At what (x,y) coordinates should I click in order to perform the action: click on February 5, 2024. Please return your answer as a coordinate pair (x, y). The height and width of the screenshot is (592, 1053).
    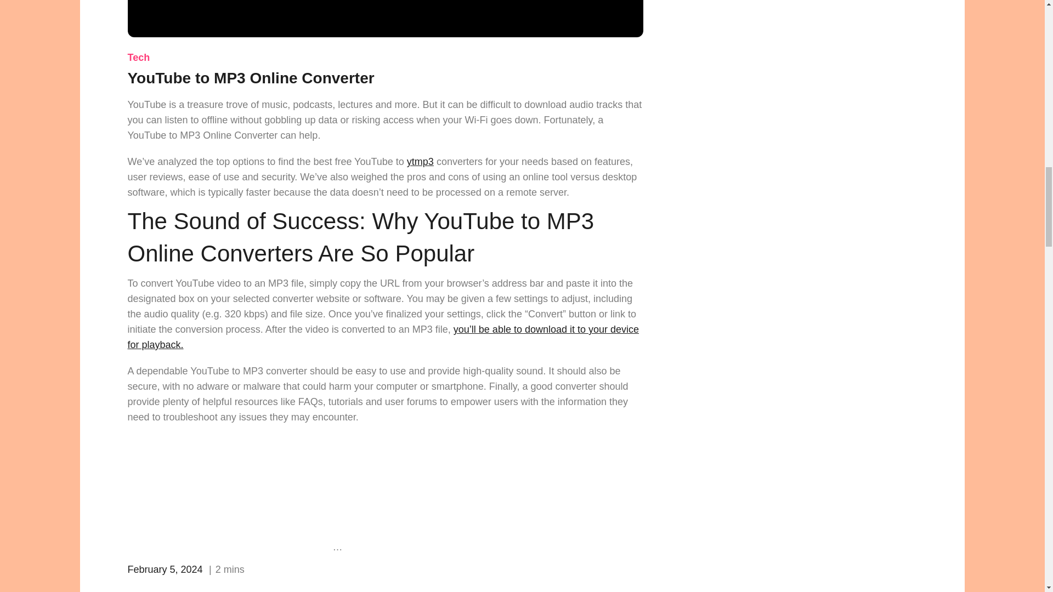
    Looking at the image, I should click on (165, 569).